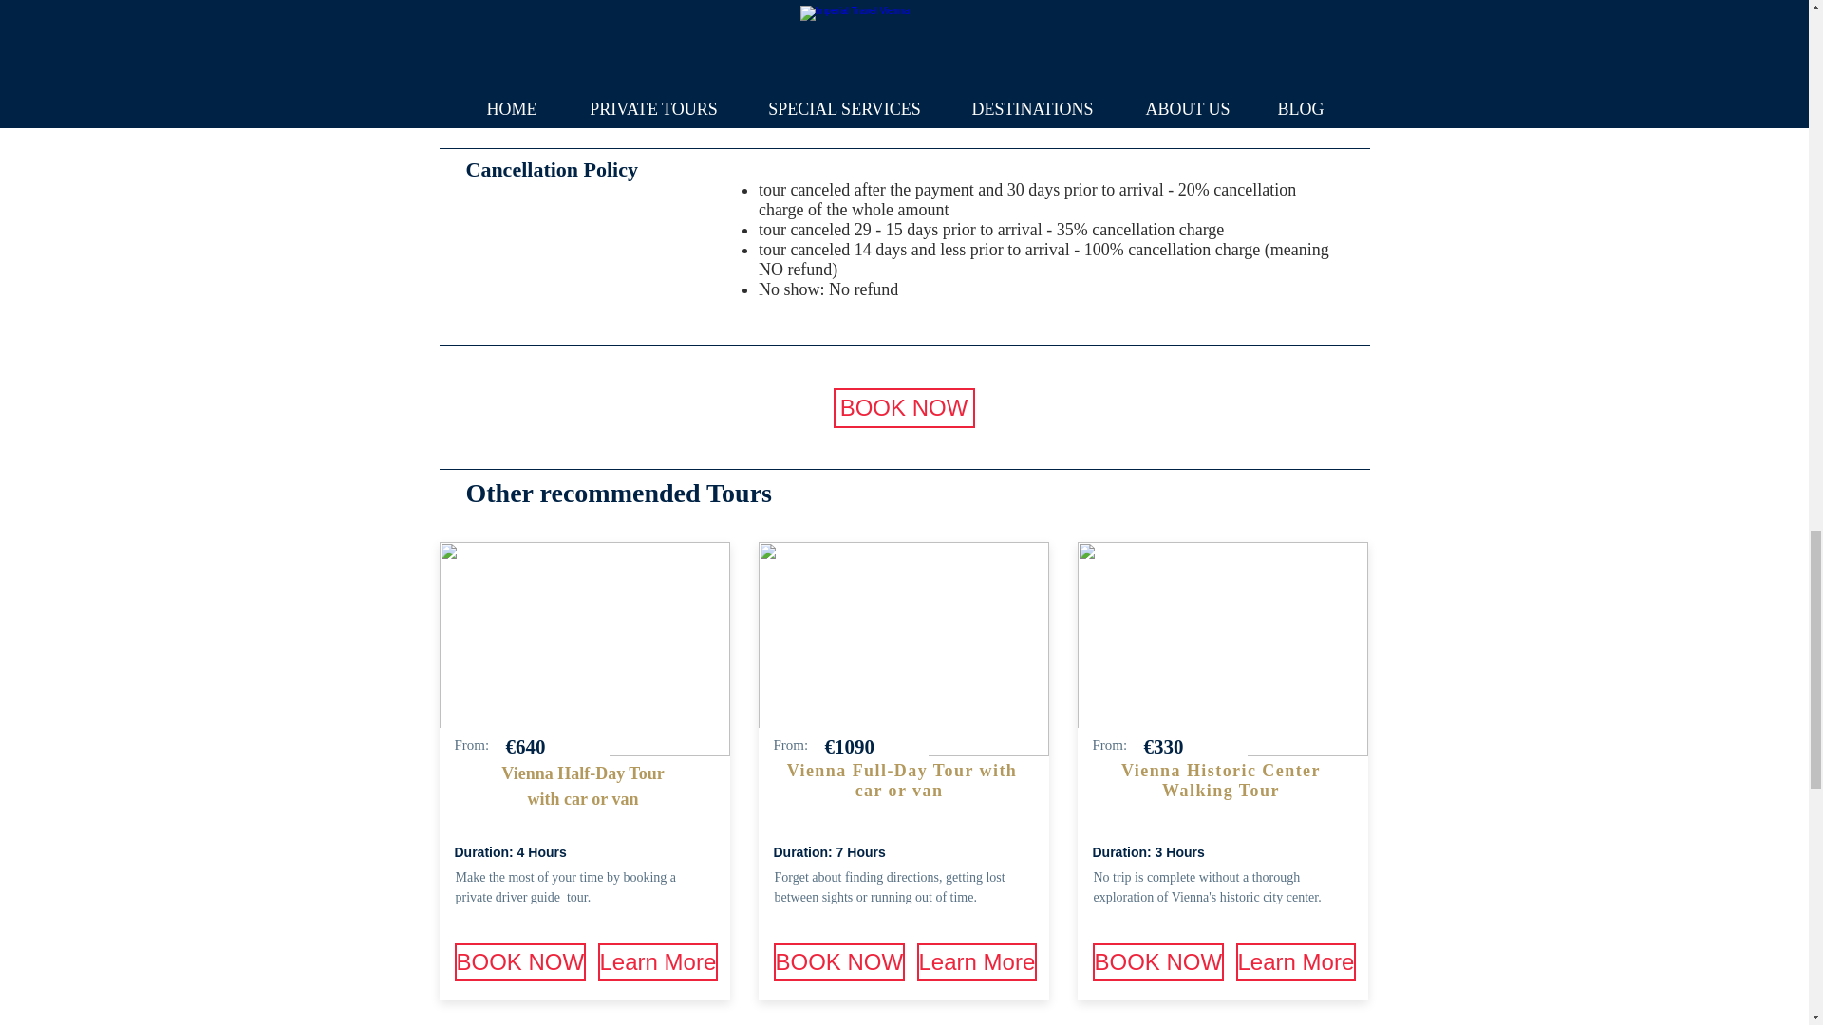  Describe the element at coordinates (838, 961) in the screenshot. I see `BOOK NOW` at that location.